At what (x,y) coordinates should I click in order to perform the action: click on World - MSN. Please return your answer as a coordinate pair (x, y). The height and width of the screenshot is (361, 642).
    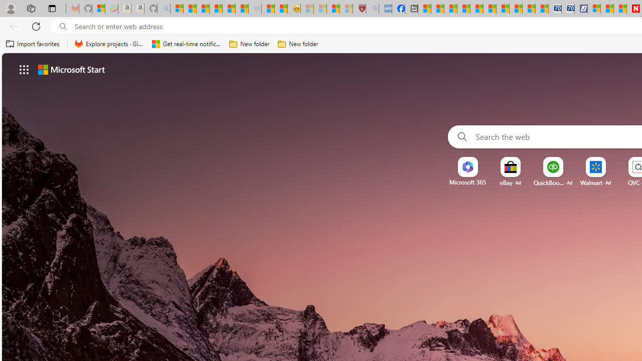
    Looking at the image, I should click on (450, 9).